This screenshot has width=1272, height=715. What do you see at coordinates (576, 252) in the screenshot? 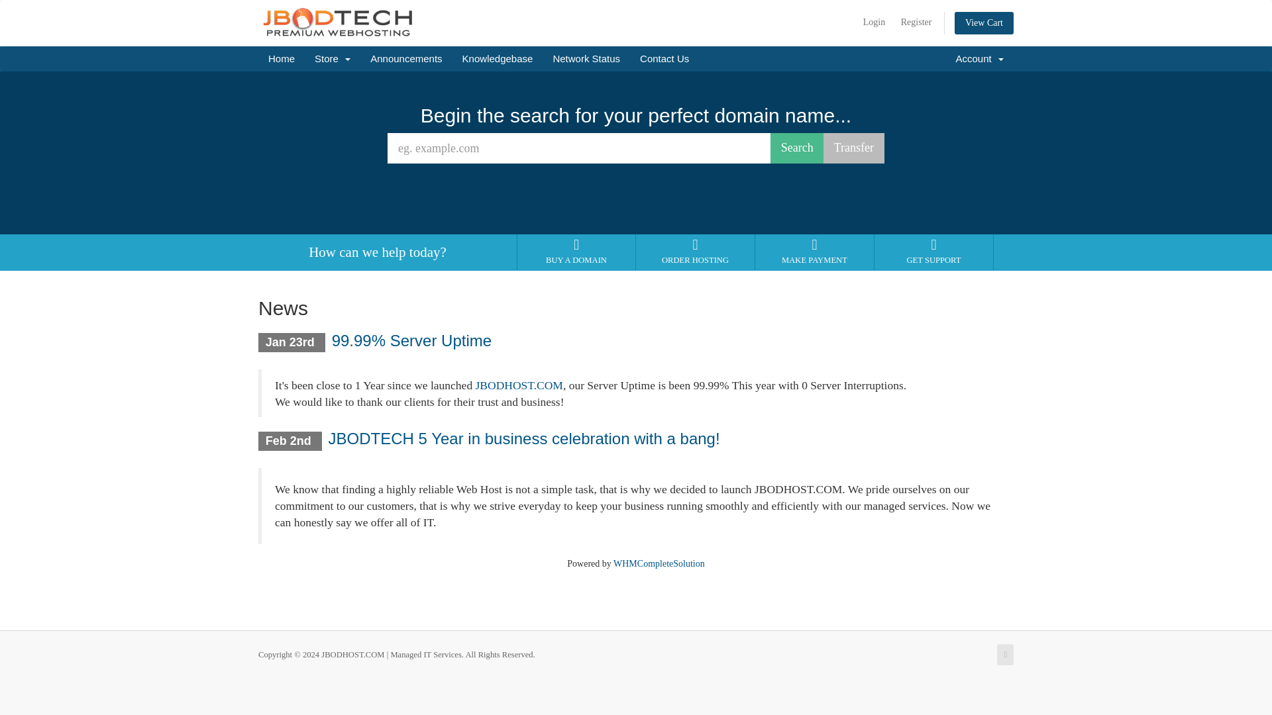
I see `BUY A DOMAIN` at bounding box center [576, 252].